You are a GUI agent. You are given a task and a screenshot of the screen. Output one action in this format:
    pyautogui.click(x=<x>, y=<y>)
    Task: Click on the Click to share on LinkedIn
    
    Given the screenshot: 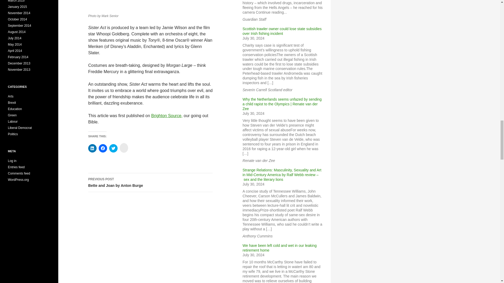 What is the action you would take?
    pyautogui.click(x=92, y=148)
    